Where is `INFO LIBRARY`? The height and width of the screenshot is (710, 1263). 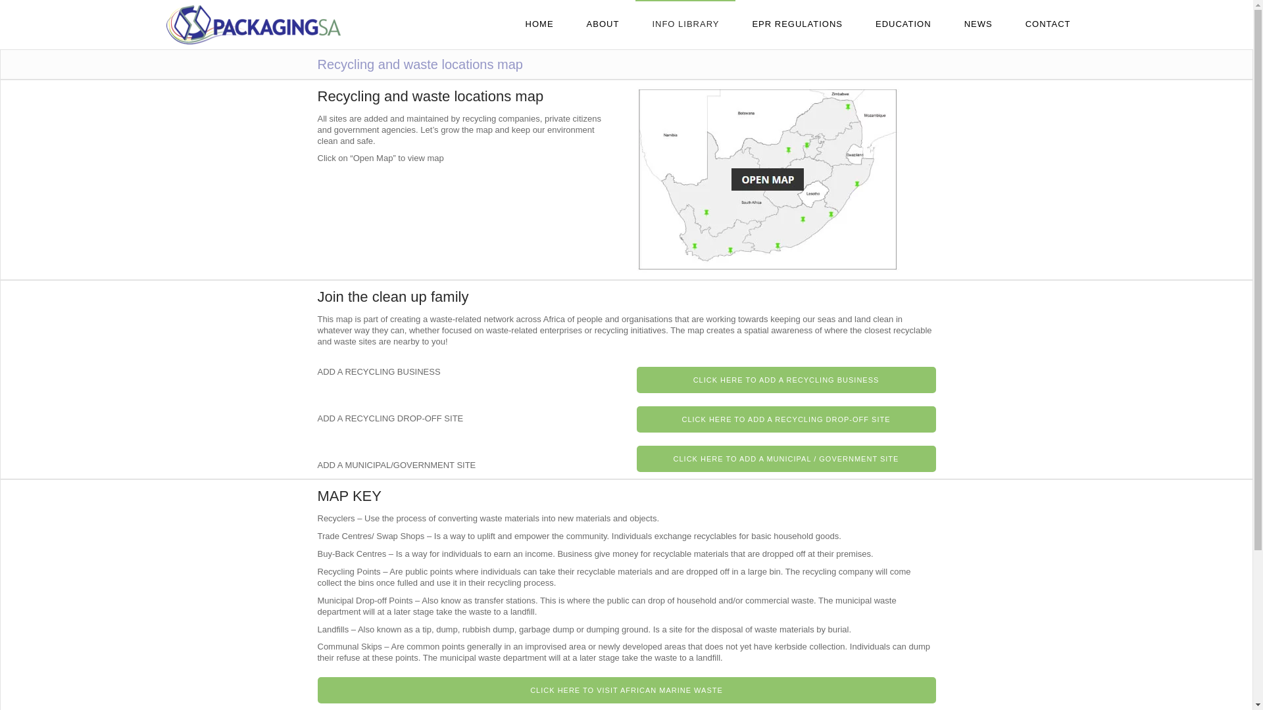 INFO LIBRARY is located at coordinates (685, 24).